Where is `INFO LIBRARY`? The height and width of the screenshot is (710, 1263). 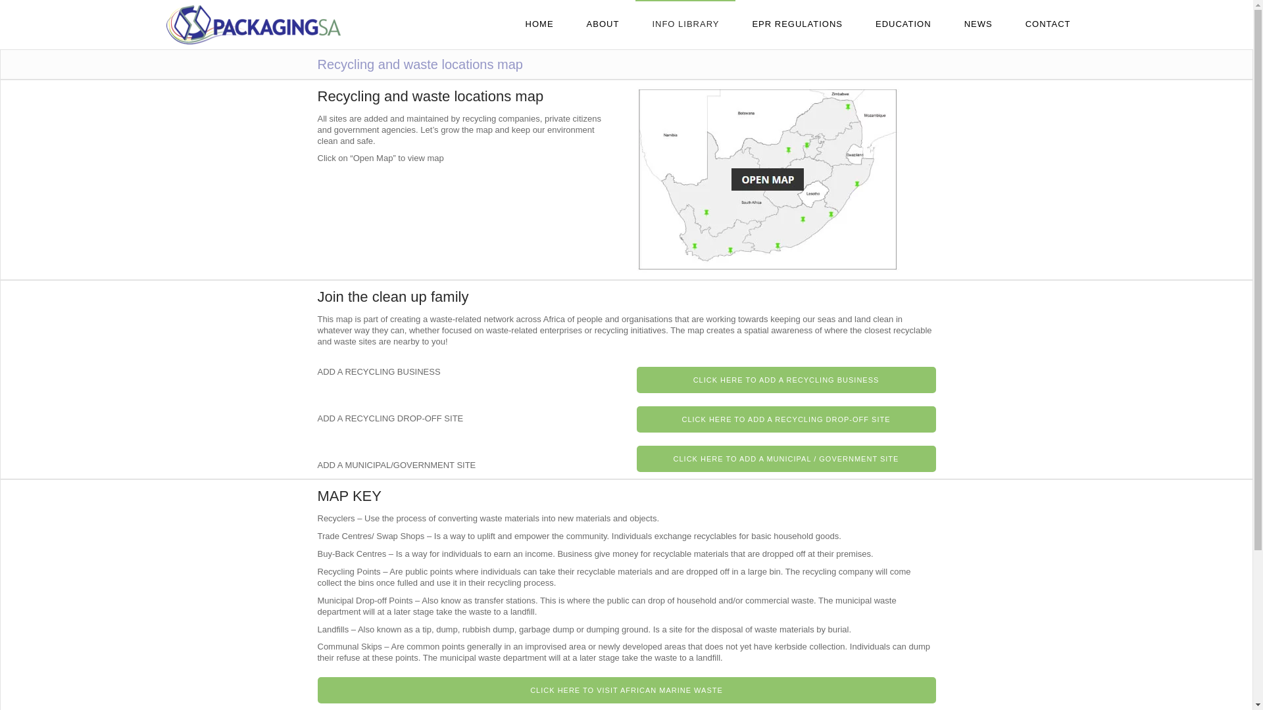 INFO LIBRARY is located at coordinates (685, 24).